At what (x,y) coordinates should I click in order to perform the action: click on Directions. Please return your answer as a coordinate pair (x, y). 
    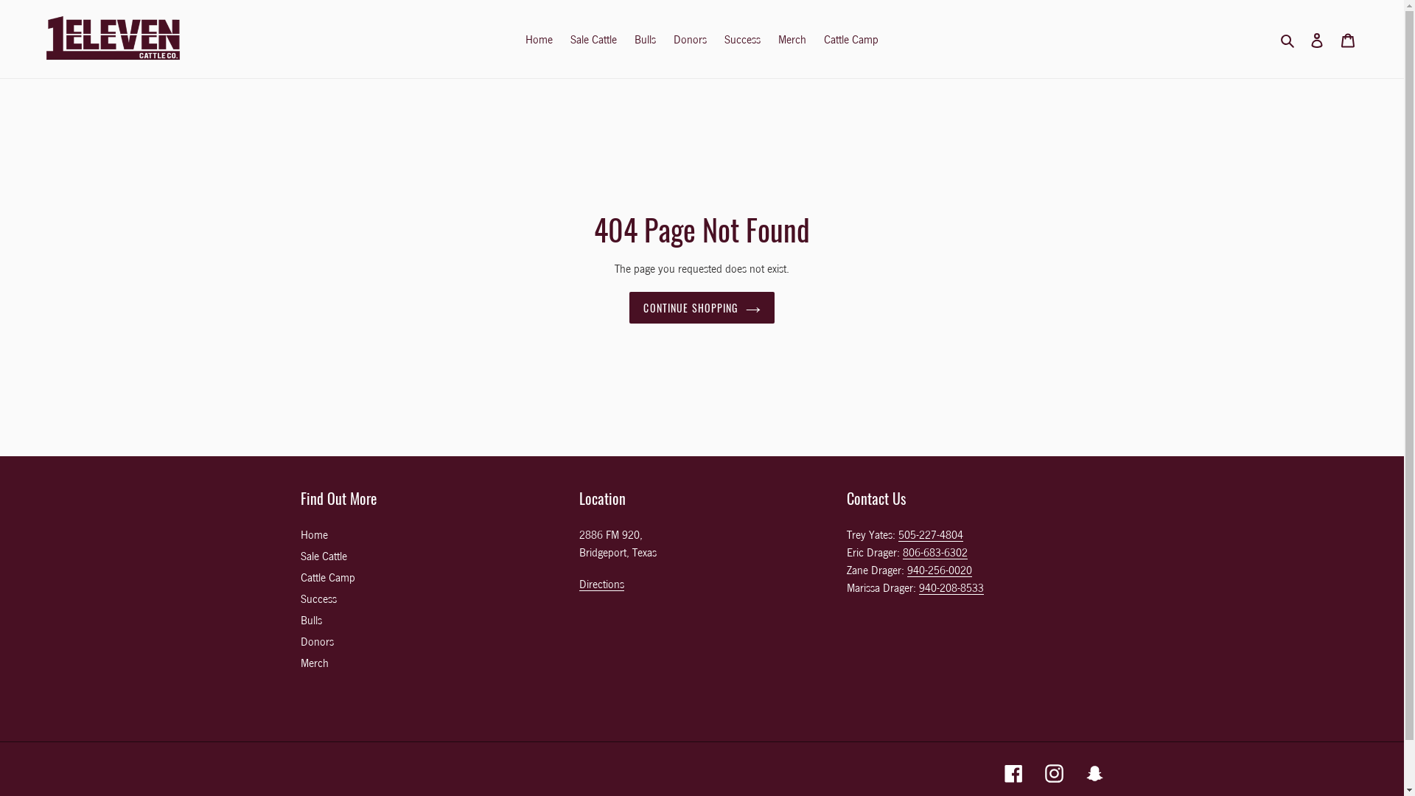
    Looking at the image, I should click on (601, 584).